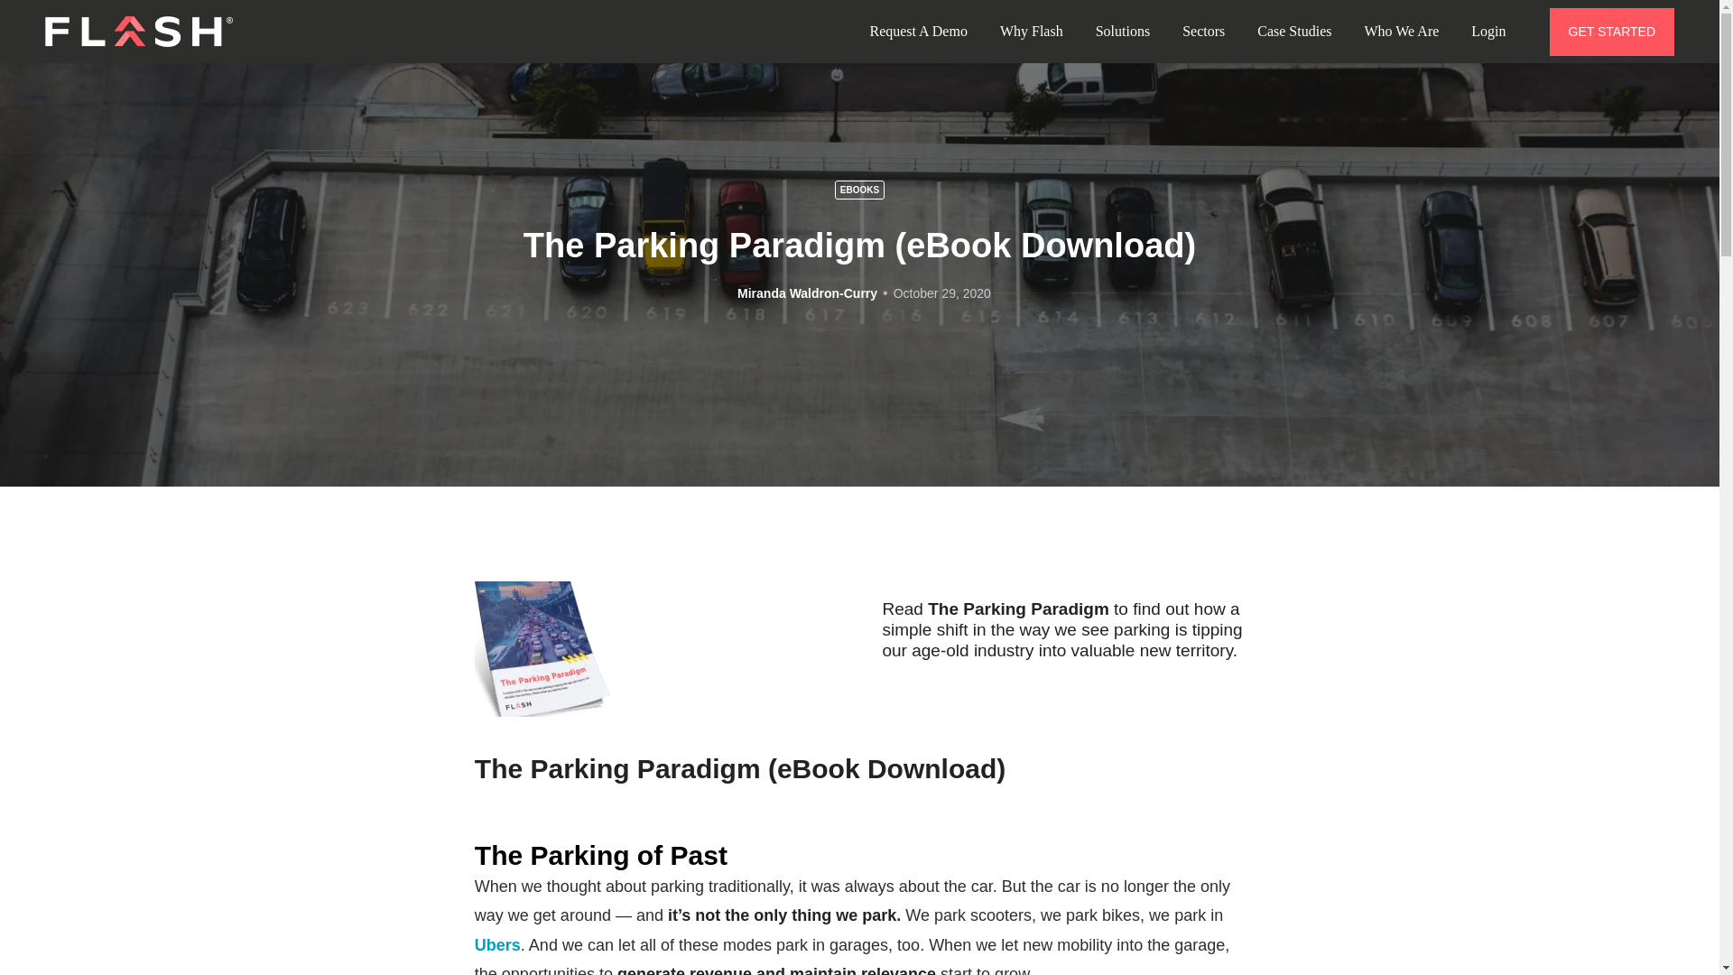 Image resolution: width=1733 pixels, height=975 pixels. I want to click on Why Flash, so click(1032, 31).